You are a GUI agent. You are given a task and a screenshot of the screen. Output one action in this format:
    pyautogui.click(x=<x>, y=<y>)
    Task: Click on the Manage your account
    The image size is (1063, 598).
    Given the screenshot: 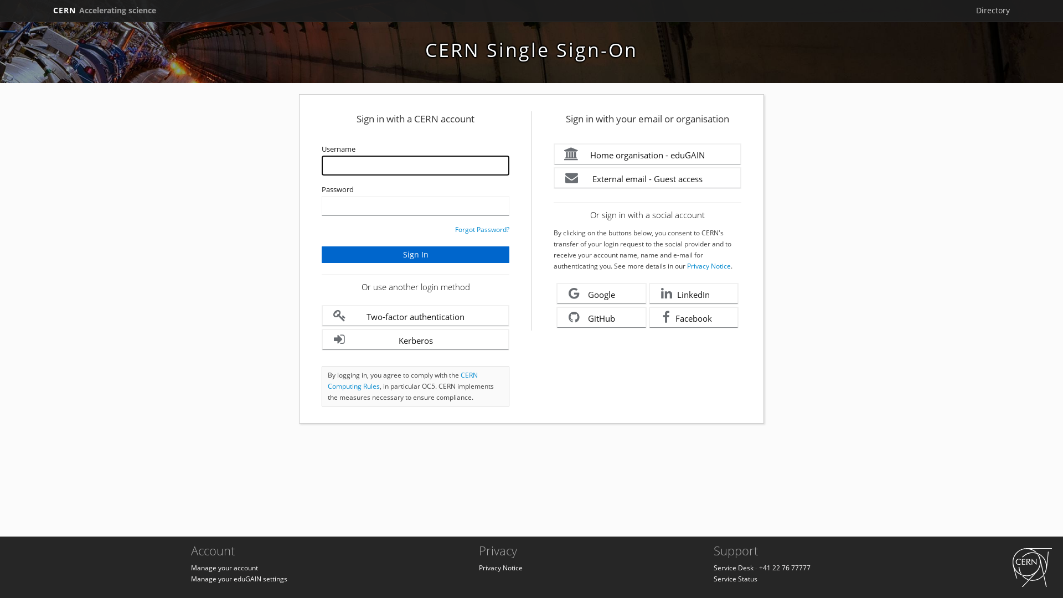 What is the action you would take?
    pyautogui.click(x=225, y=568)
    